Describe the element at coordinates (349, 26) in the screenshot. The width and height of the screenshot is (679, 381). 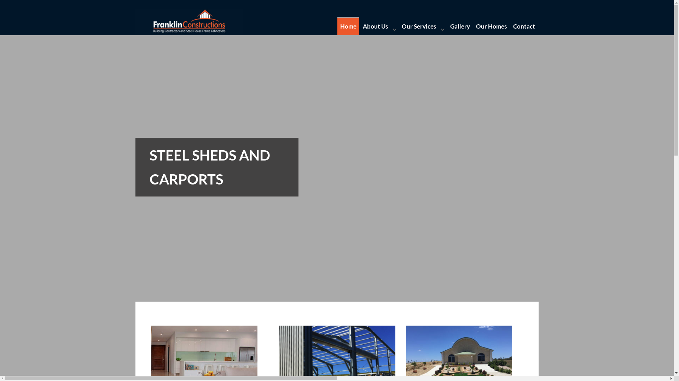
I see `Home` at that location.